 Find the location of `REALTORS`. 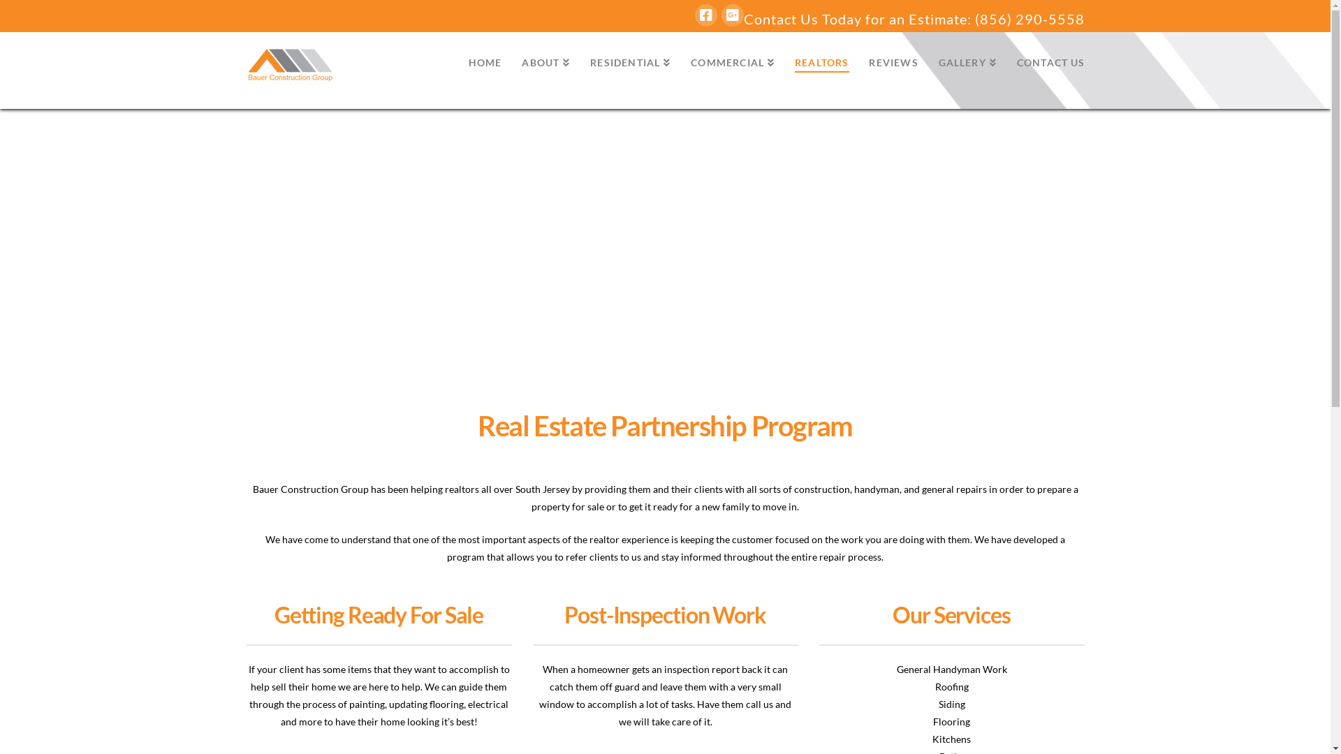

REALTORS is located at coordinates (821, 64).